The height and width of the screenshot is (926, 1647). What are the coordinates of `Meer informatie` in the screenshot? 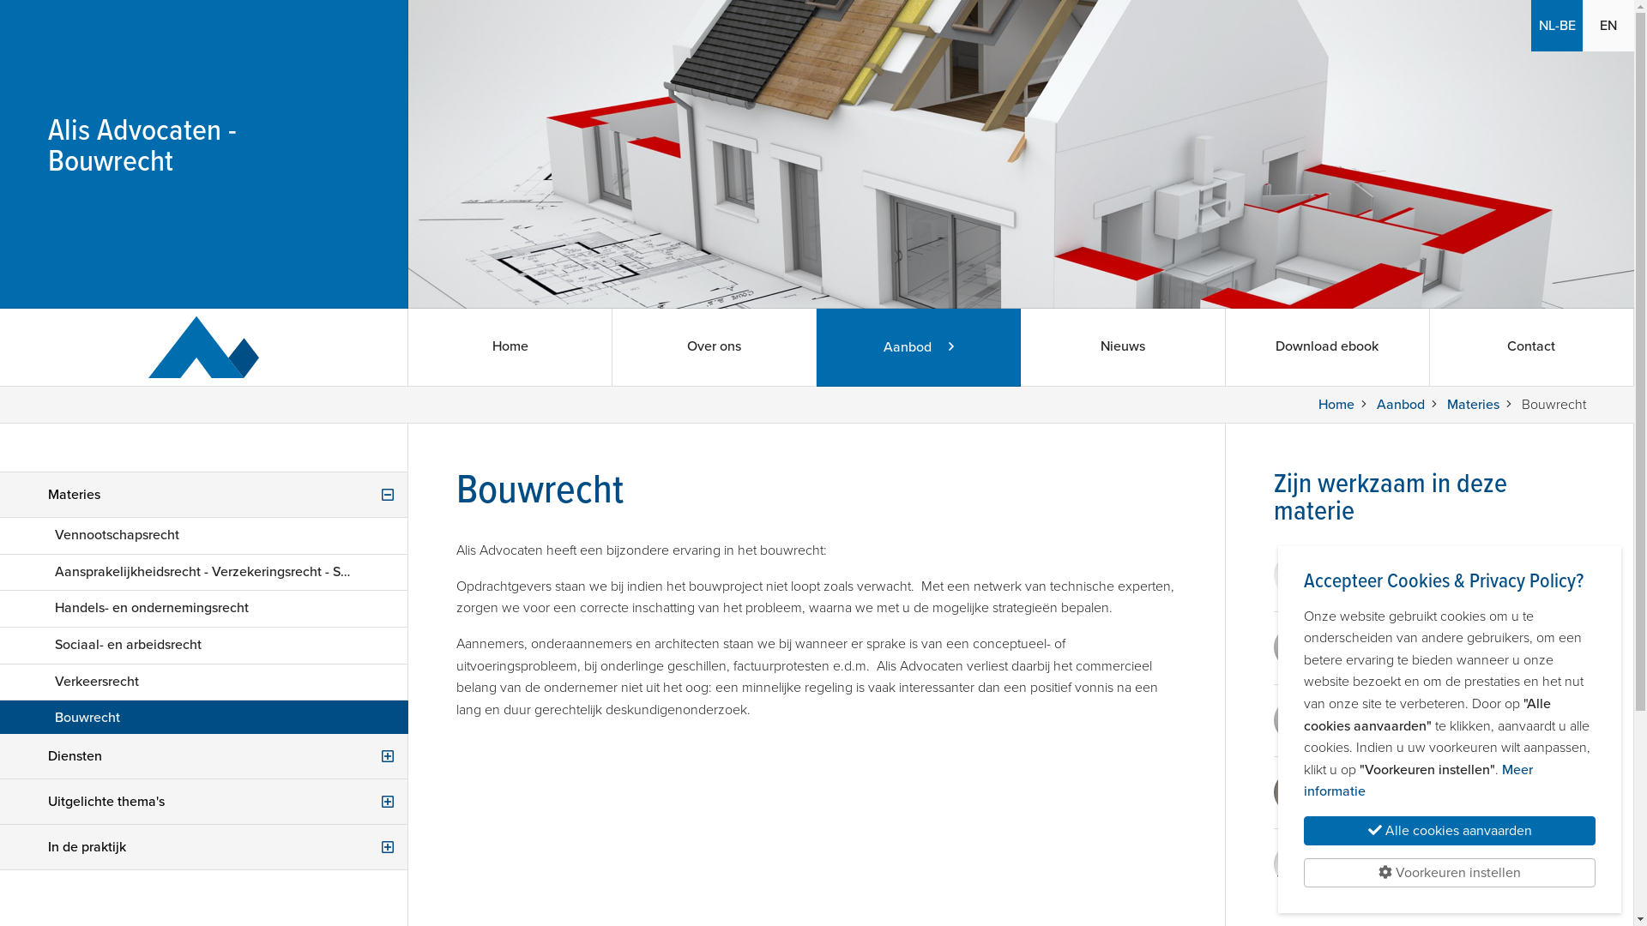 It's located at (1419, 781).